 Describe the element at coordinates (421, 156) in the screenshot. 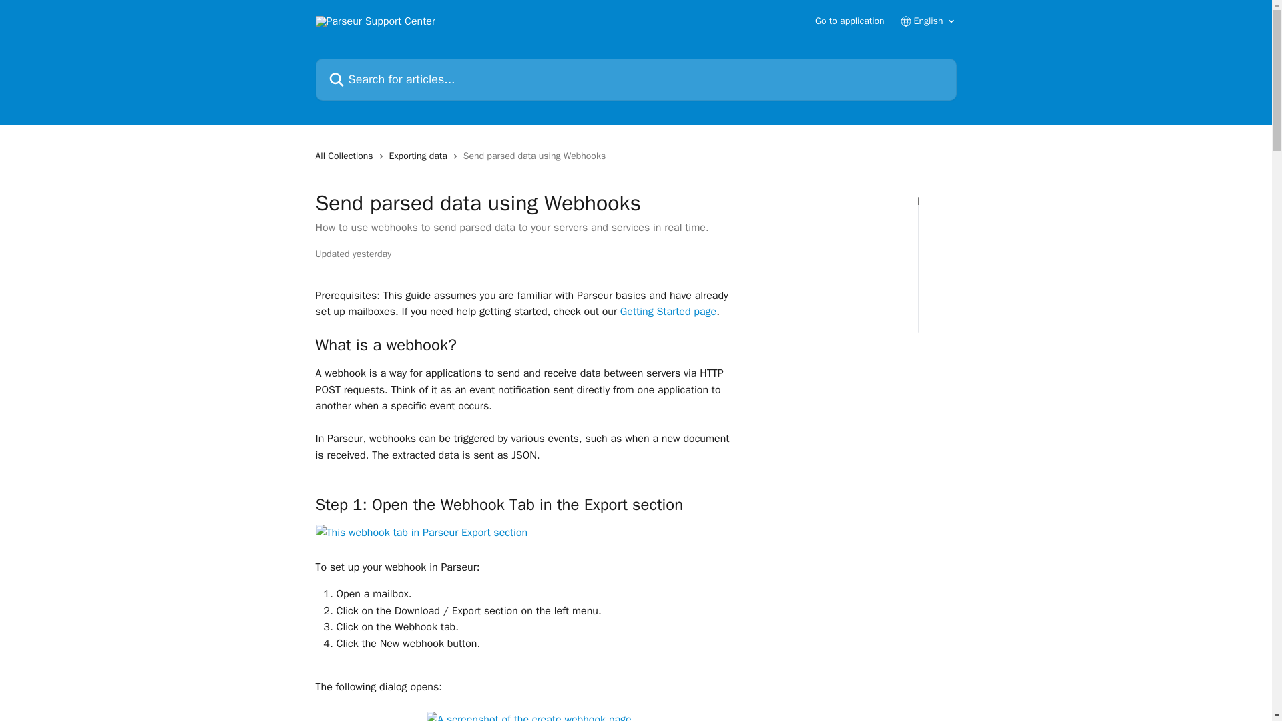

I see `Exporting data` at that location.